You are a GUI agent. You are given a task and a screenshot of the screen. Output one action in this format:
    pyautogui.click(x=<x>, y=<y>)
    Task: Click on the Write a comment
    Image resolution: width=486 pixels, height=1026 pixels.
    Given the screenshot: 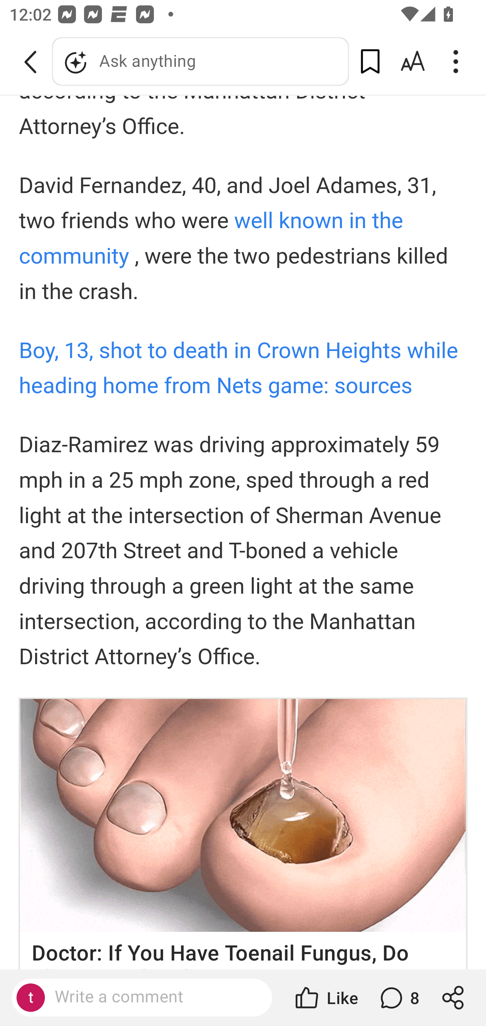 What is the action you would take?
    pyautogui.click(x=153, y=997)
    